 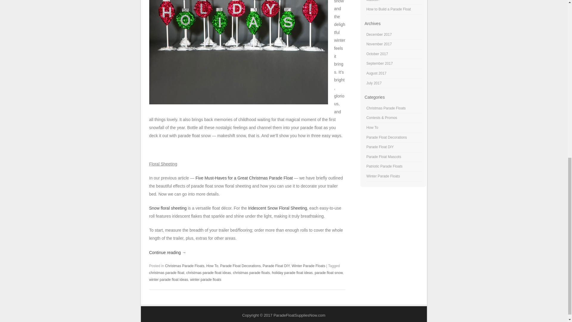 What do you see at coordinates (379, 35) in the screenshot?
I see `December 2017` at bounding box center [379, 35].